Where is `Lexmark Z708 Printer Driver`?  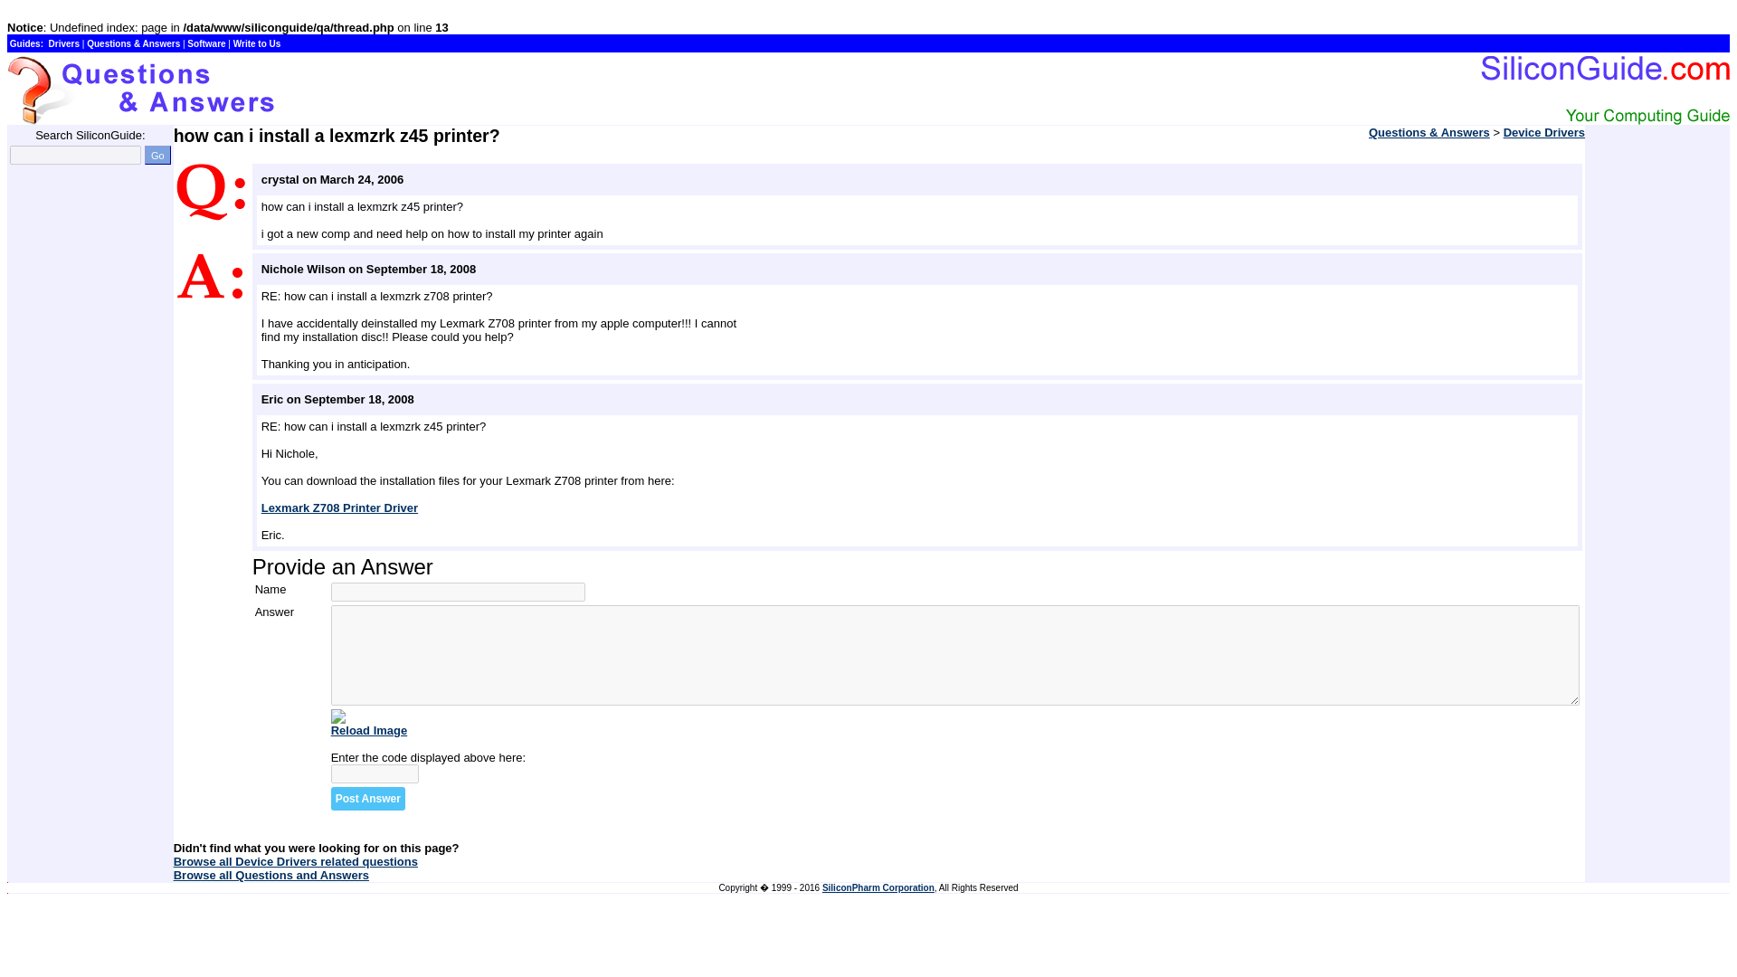 Lexmark Z708 Printer Driver is located at coordinates (340, 508).